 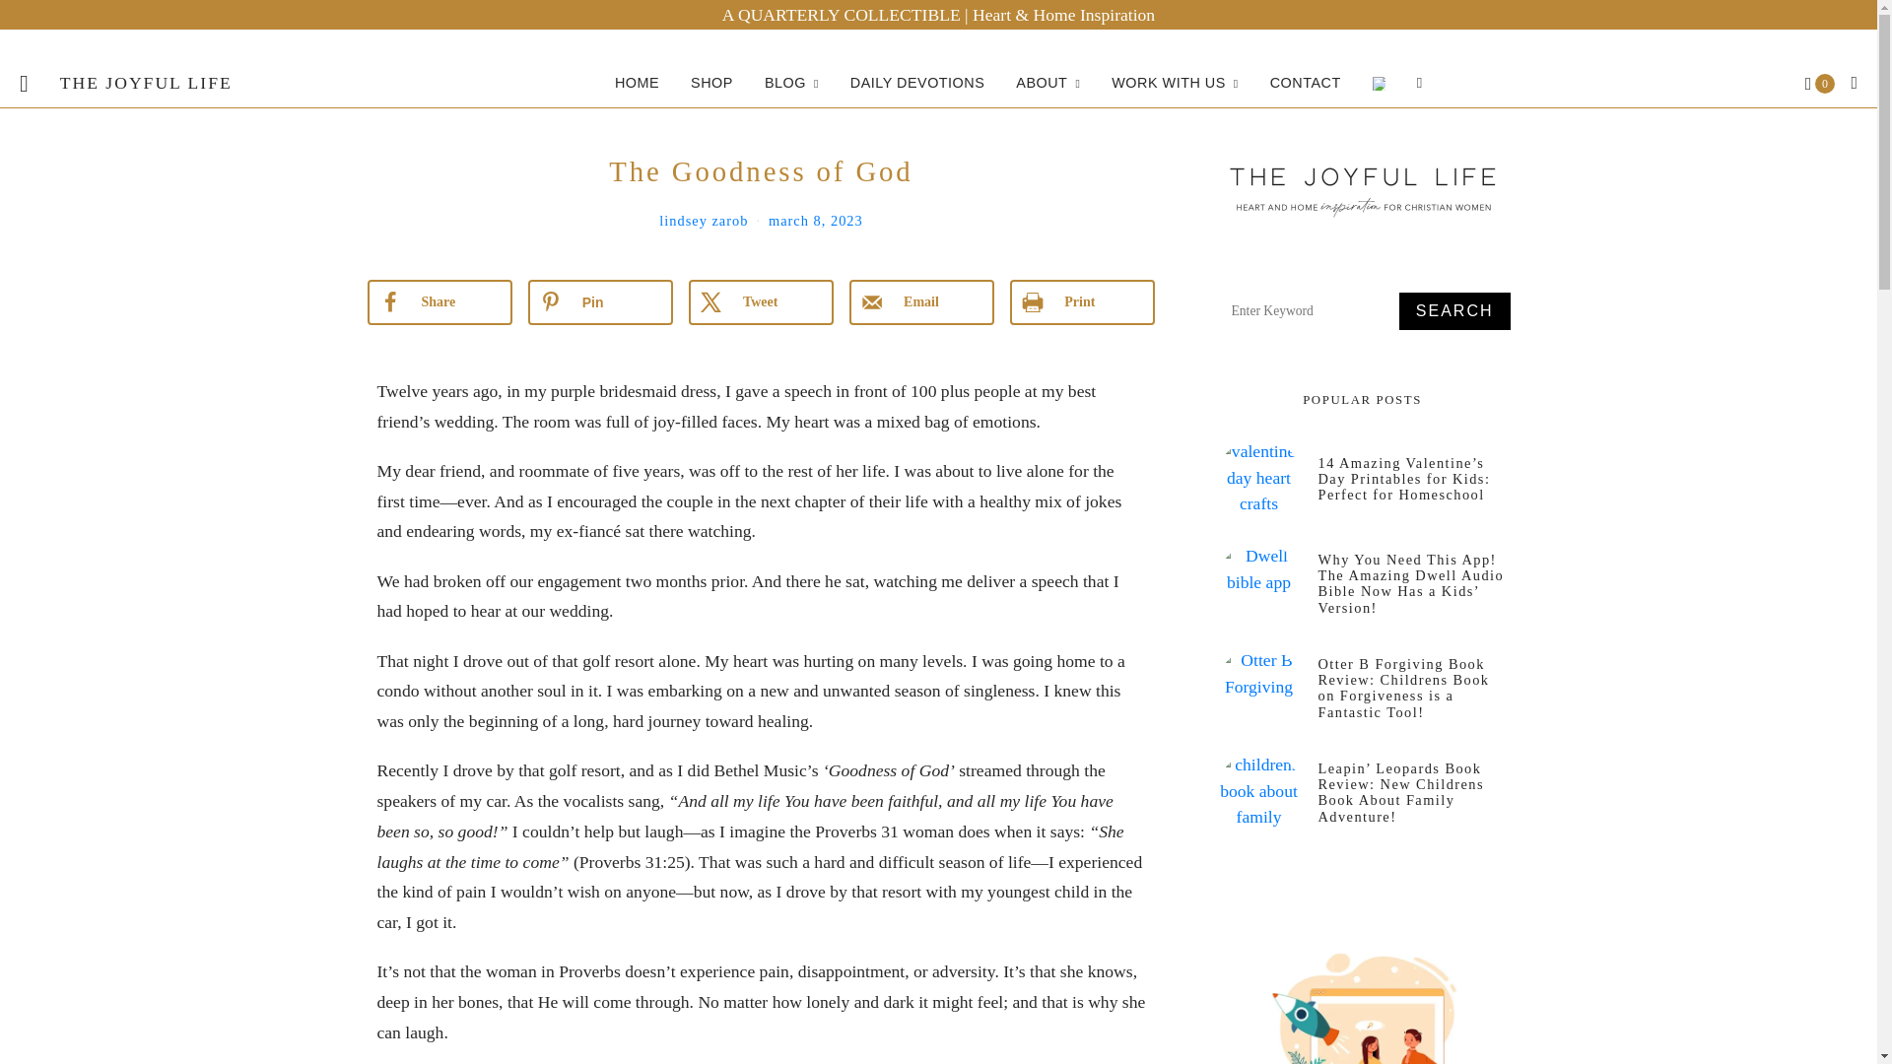 I want to click on Print this webpage, so click(x=1082, y=302).